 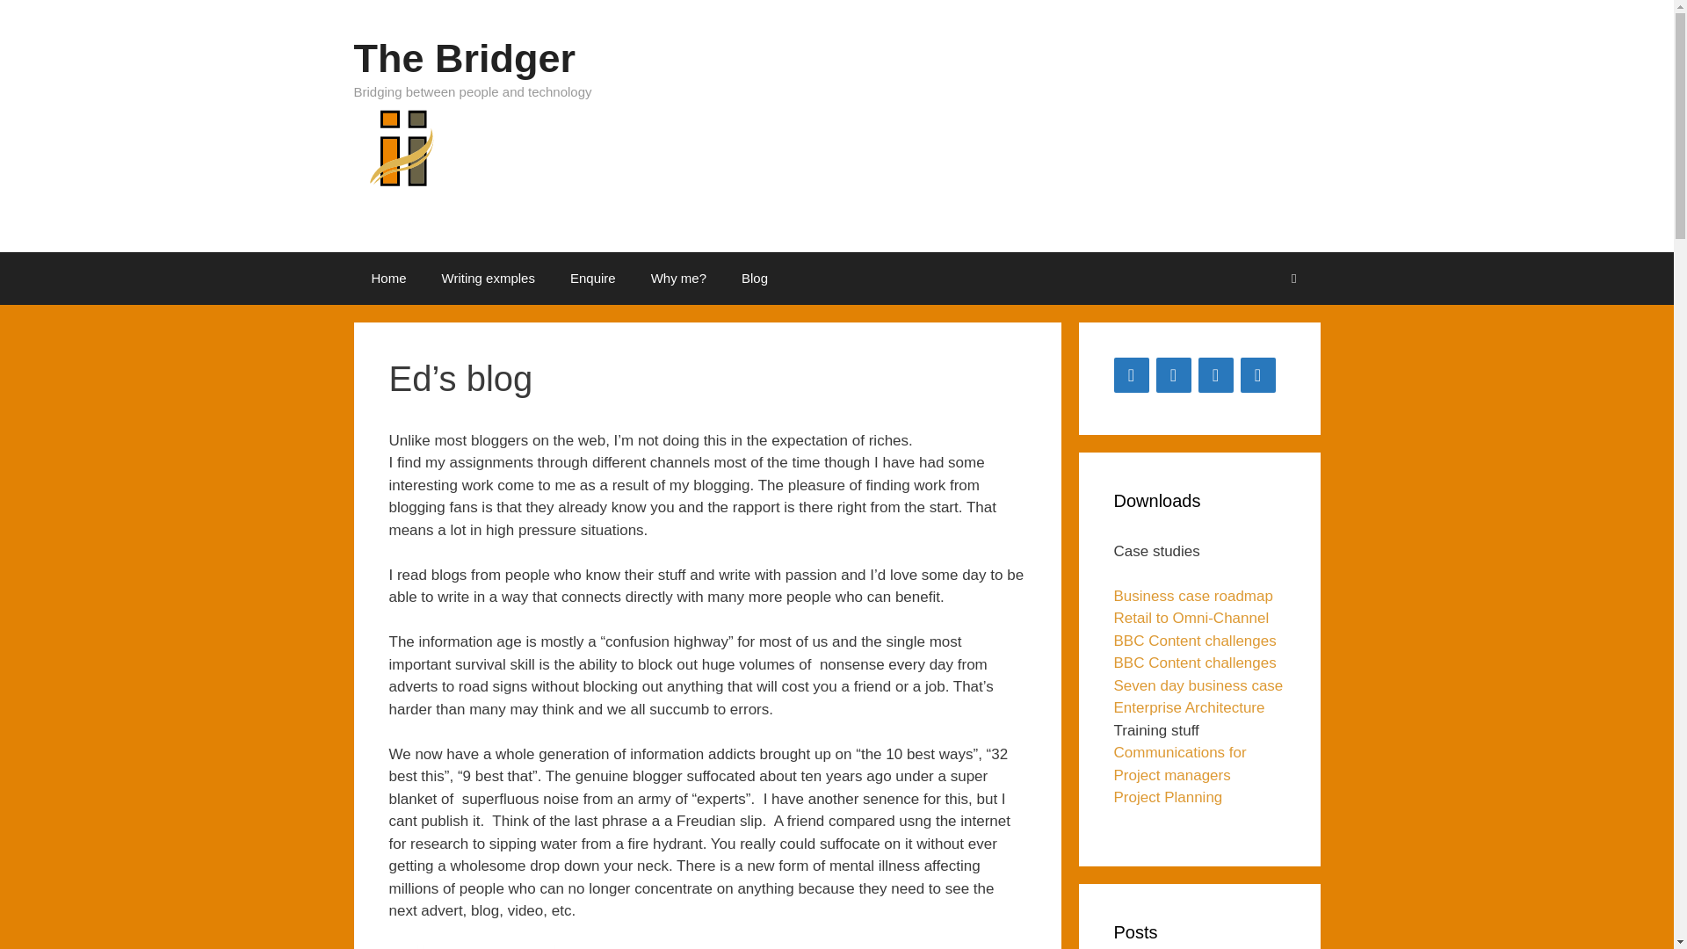 What do you see at coordinates (678, 278) in the screenshot?
I see `Why me?` at bounding box center [678, 278].